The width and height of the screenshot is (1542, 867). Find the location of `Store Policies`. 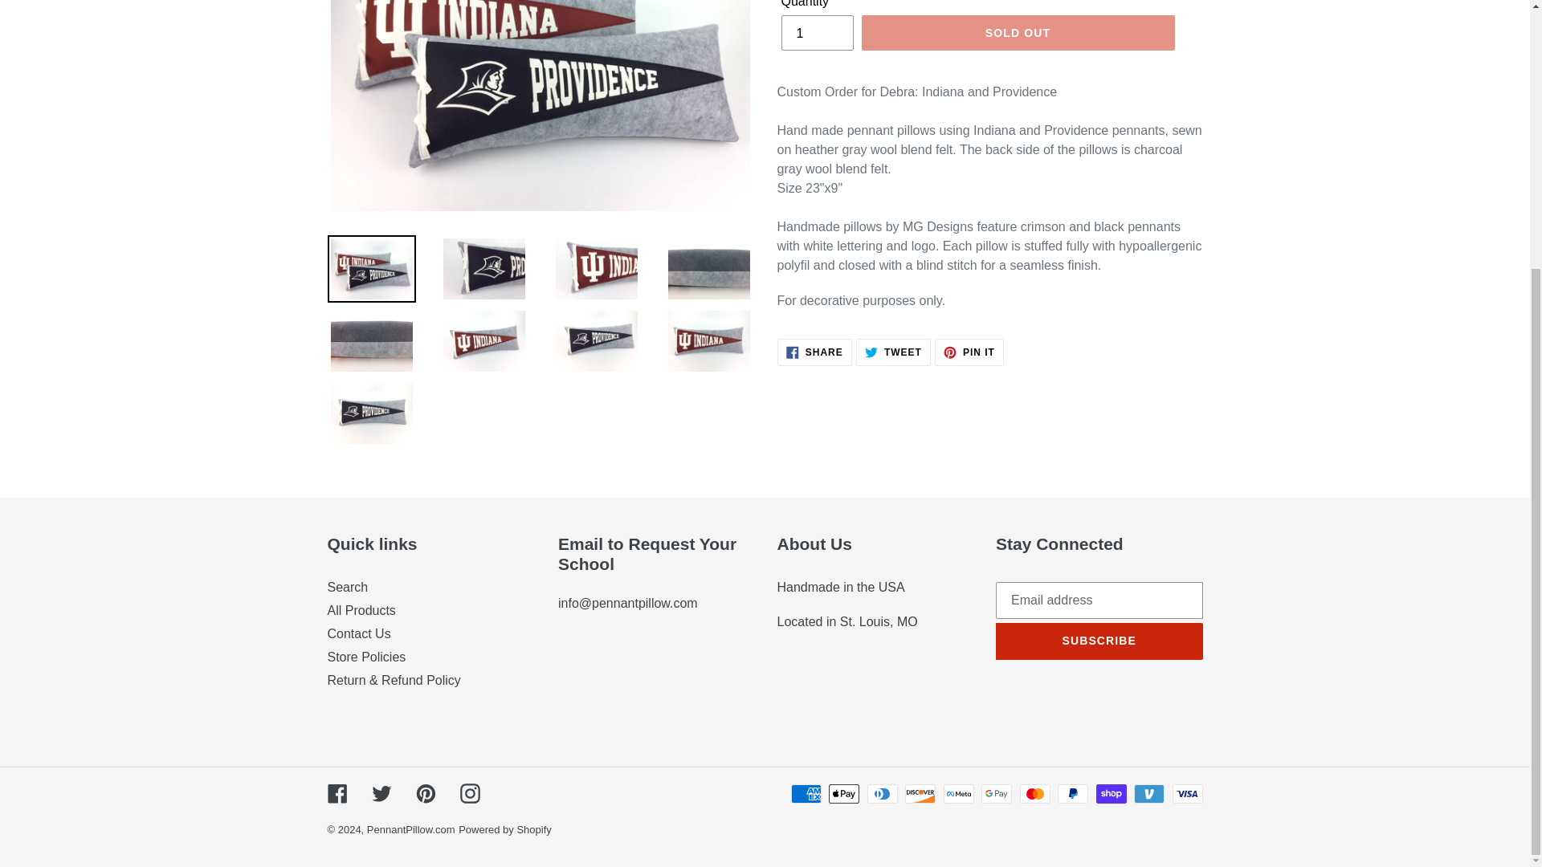

Store Policies is located at coordinates (816, 32).